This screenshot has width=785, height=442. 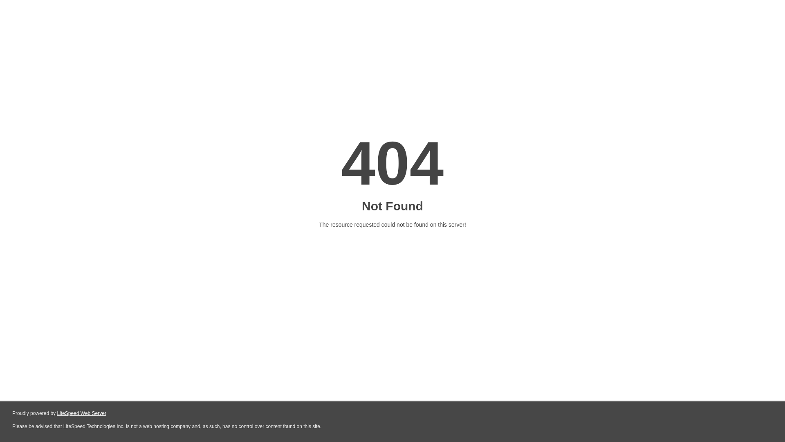 I want to click on LiteSpeed Web Server, so click(x=82, y=413).